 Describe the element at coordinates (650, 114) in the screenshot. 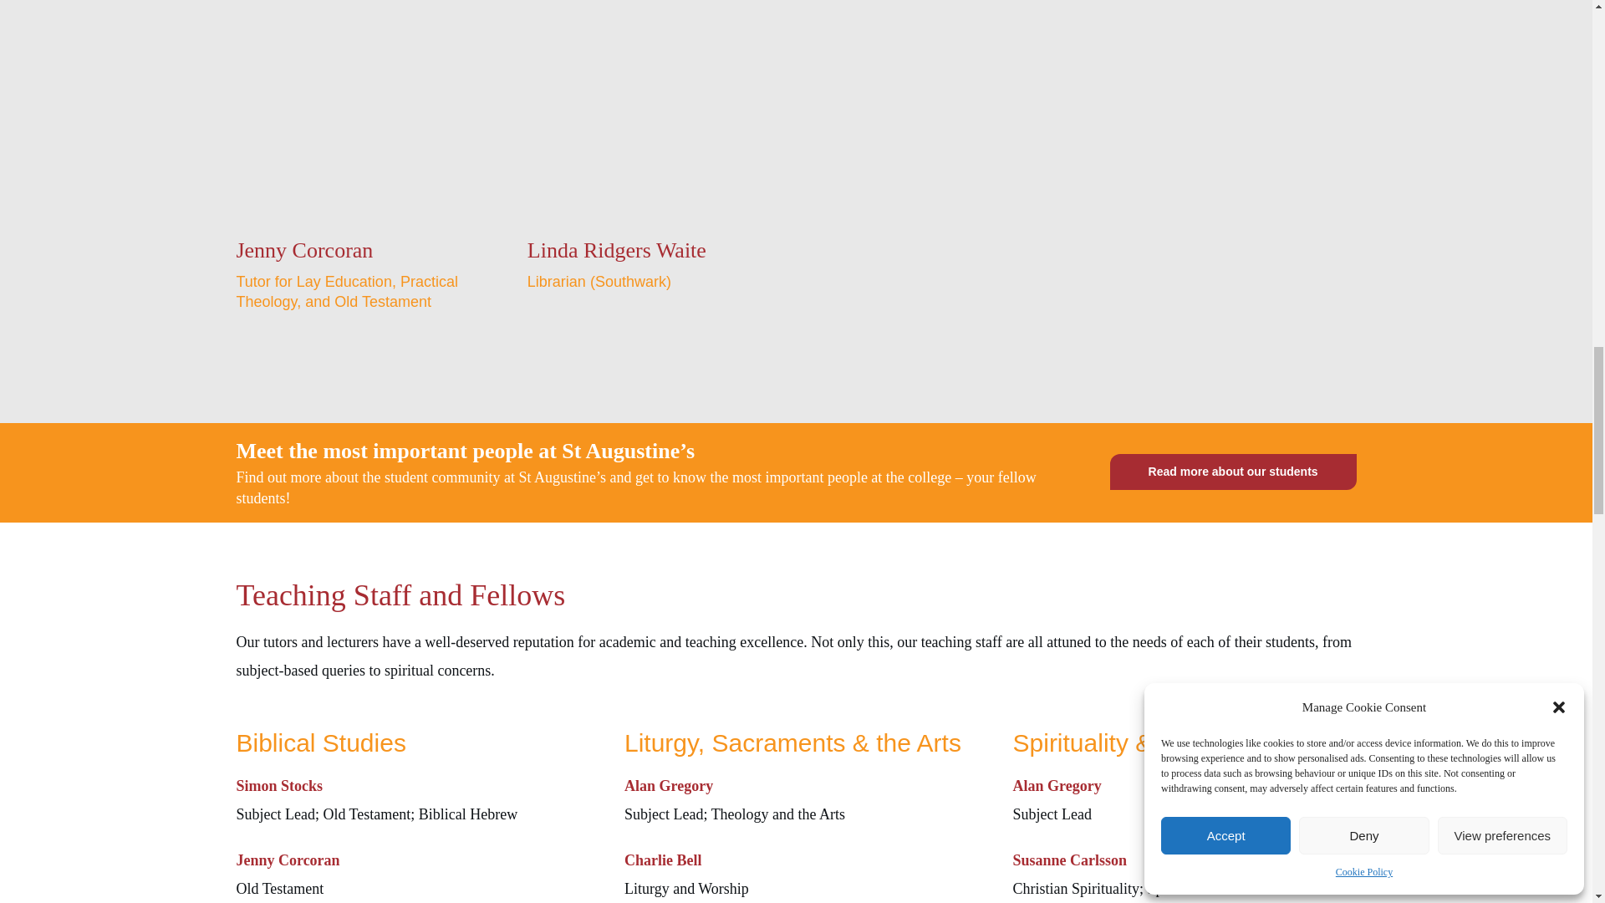

I see `linda-ridge-waite-st-augustines-staff` at that location.